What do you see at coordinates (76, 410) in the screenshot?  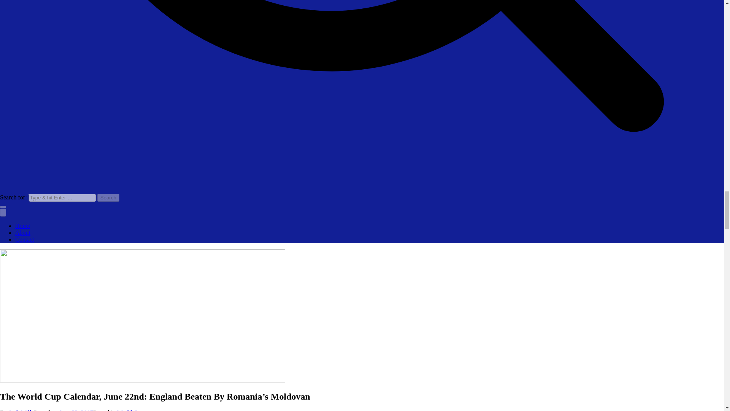 I see `June 22, 2017` at bounding box center [76, 410].